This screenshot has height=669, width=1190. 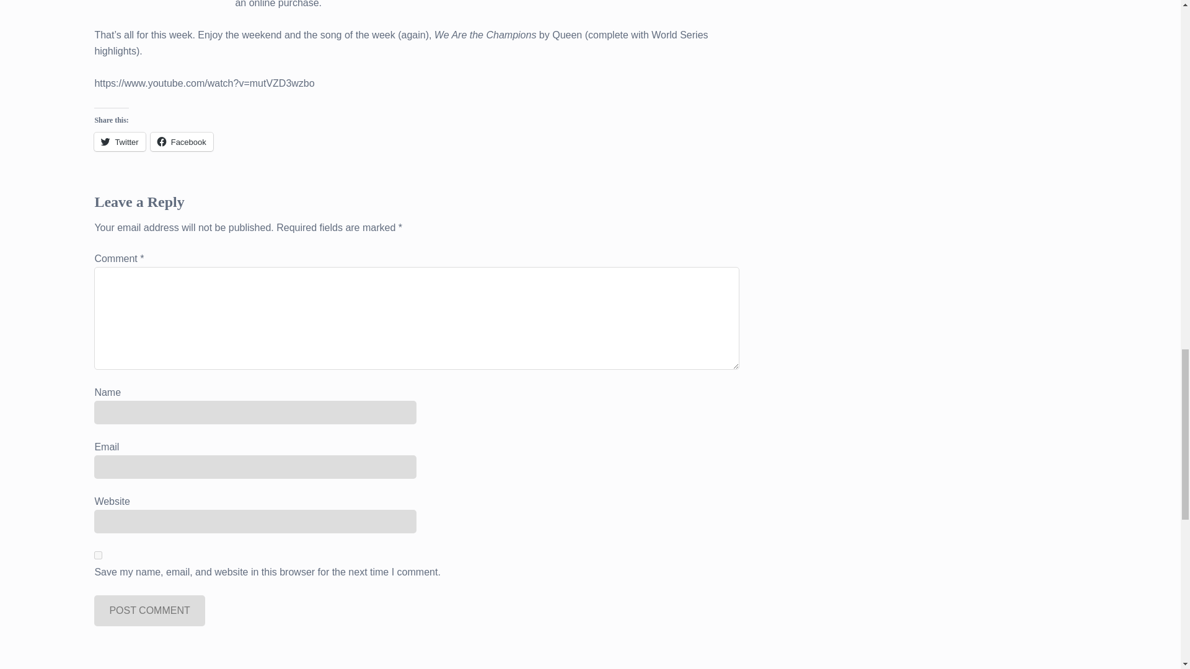 What do you see at coordinates (182, 141) in the screenshot?
I see `Click to share on Facebook` at bounding box center [182, 141].